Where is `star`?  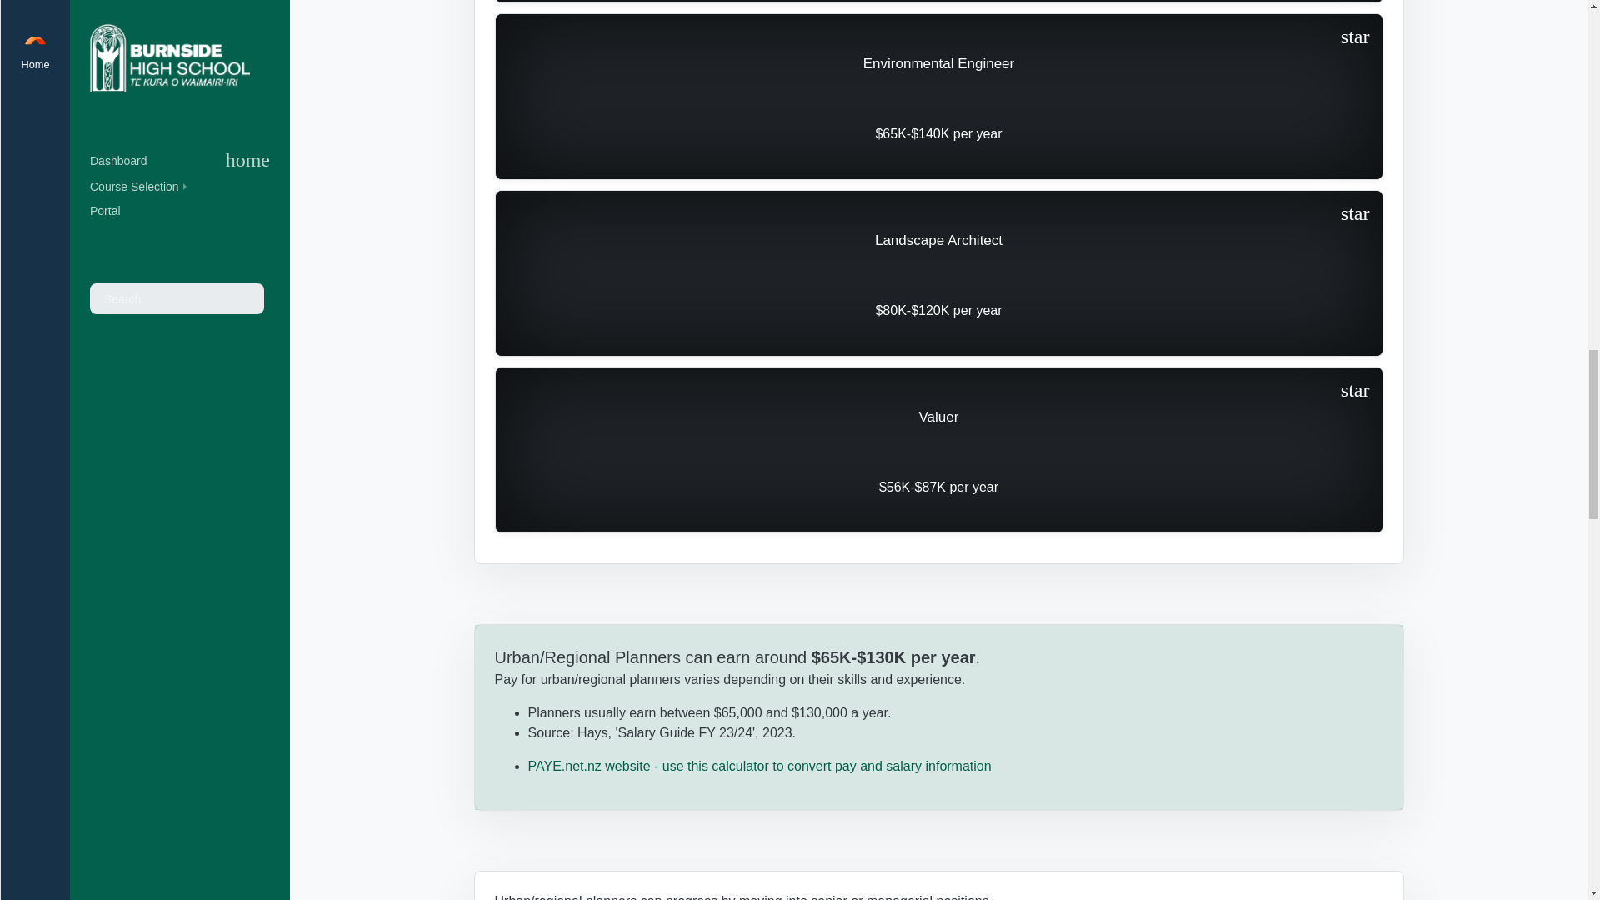
star is located at coordinates (1355, 215).